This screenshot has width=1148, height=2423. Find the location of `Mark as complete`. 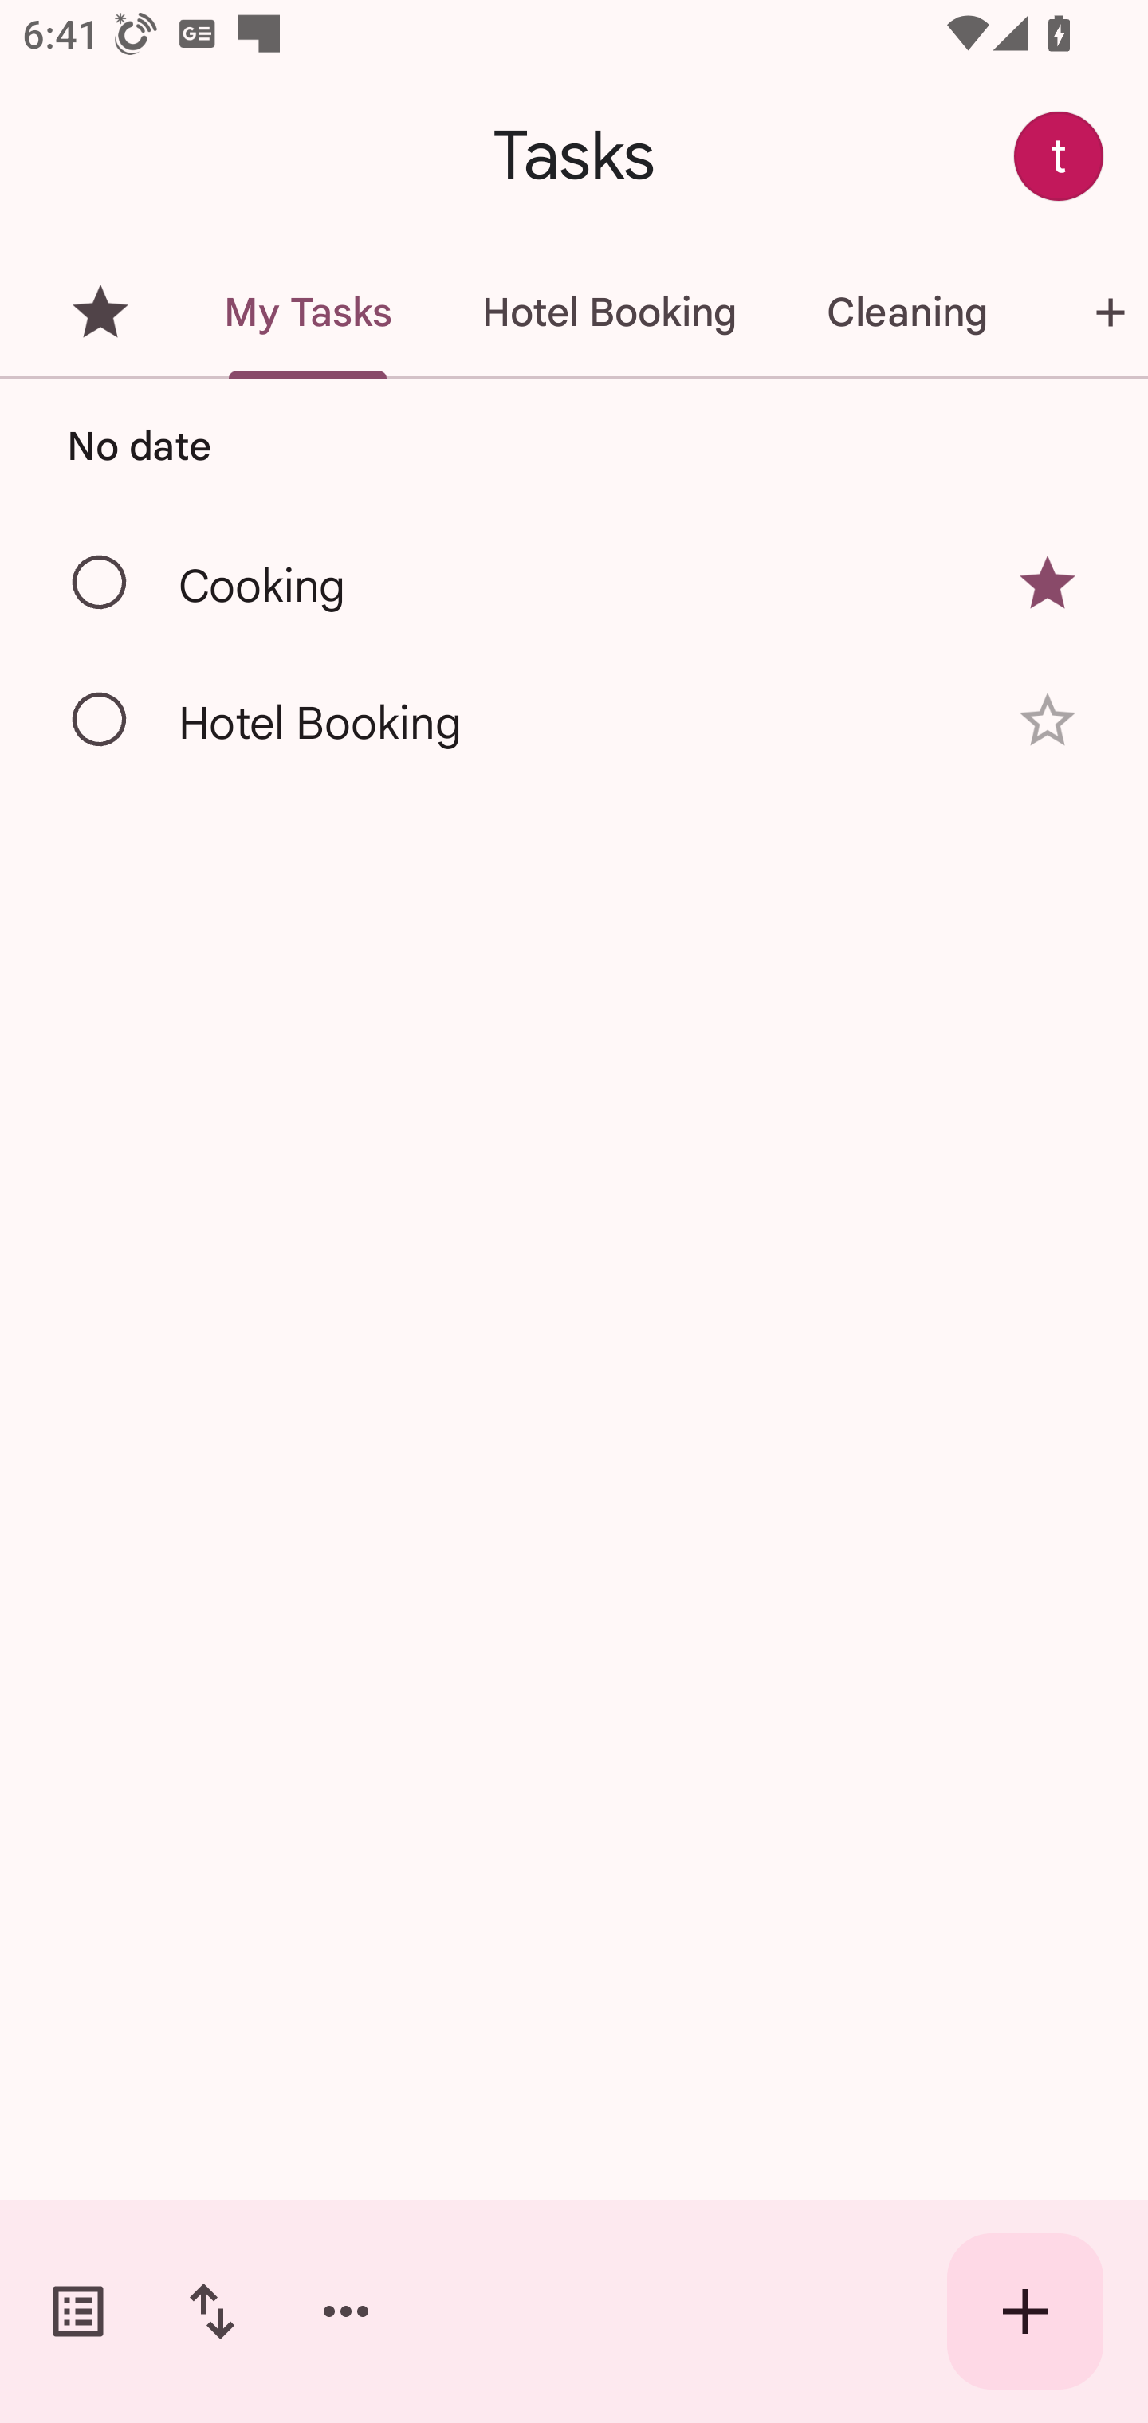

Mark as complete is located at coordinates (100, 721).